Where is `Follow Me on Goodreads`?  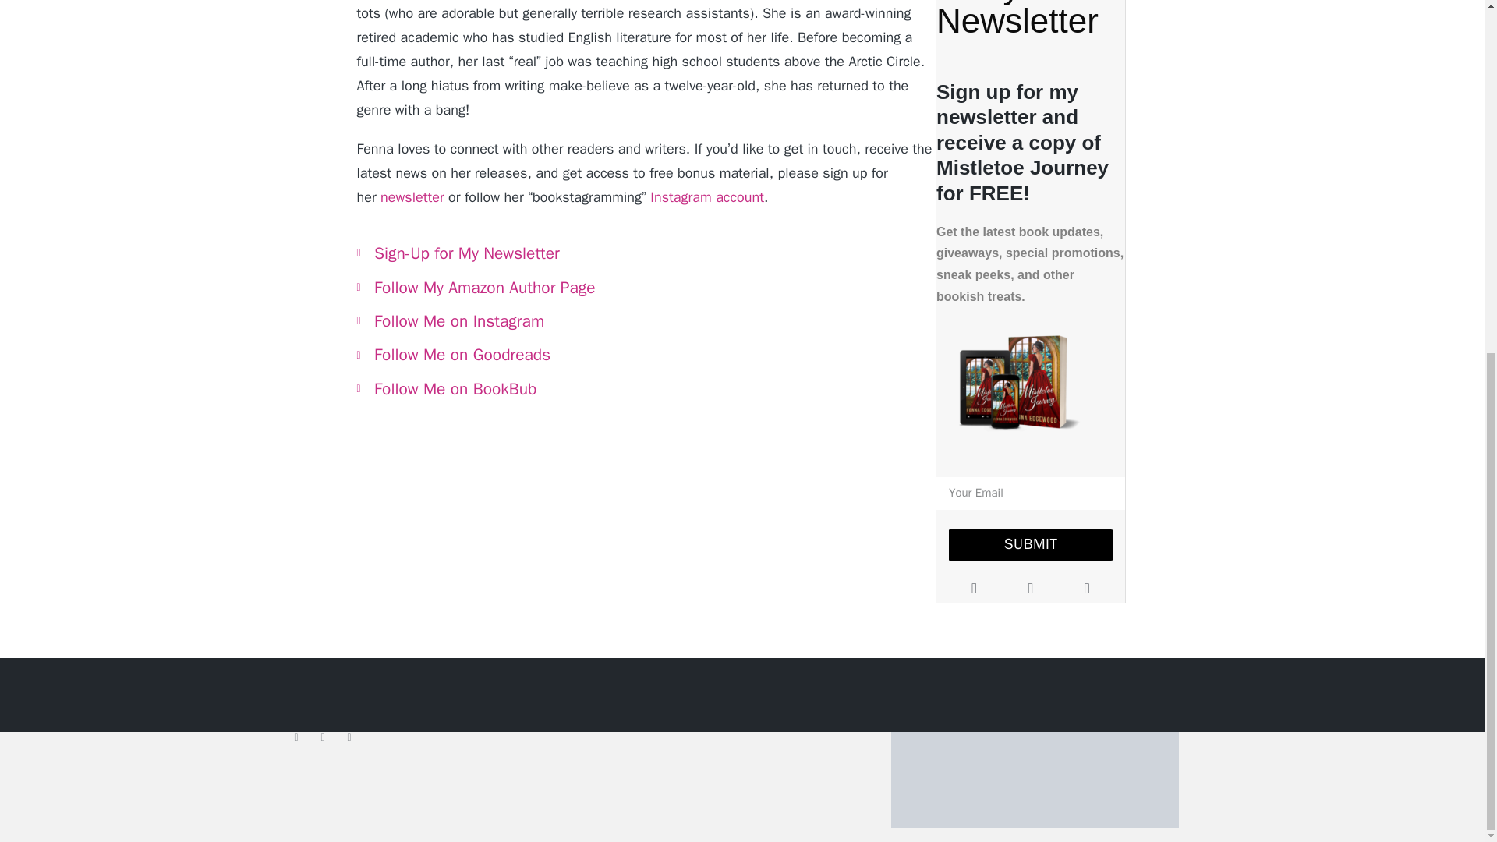
Follow Me on Goodreads is located at coordinates (647, 355).